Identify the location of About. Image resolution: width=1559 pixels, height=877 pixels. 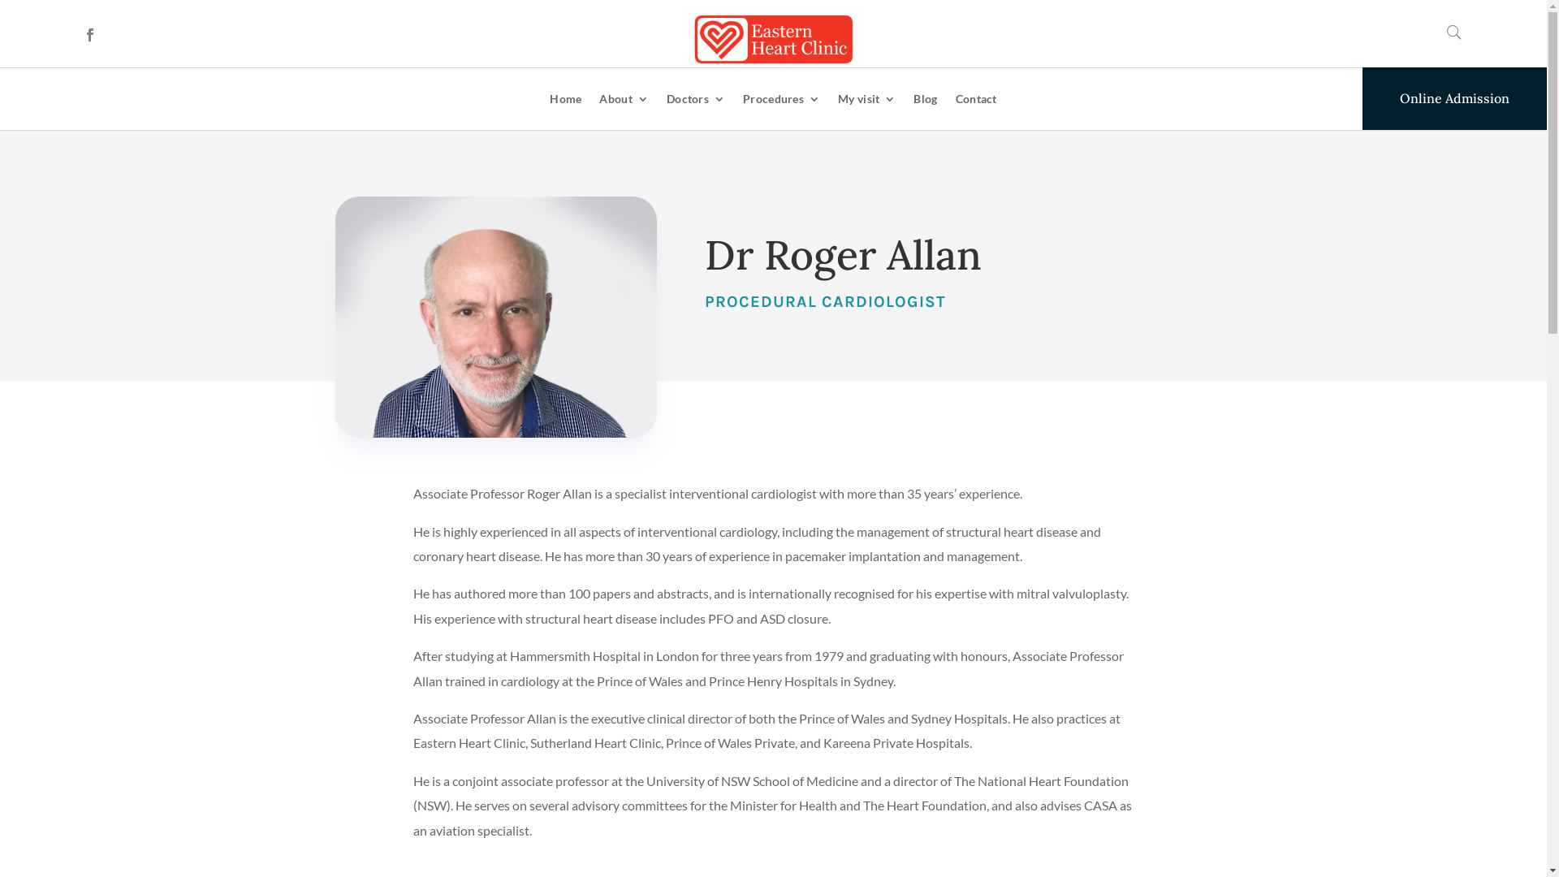
(624, 99).